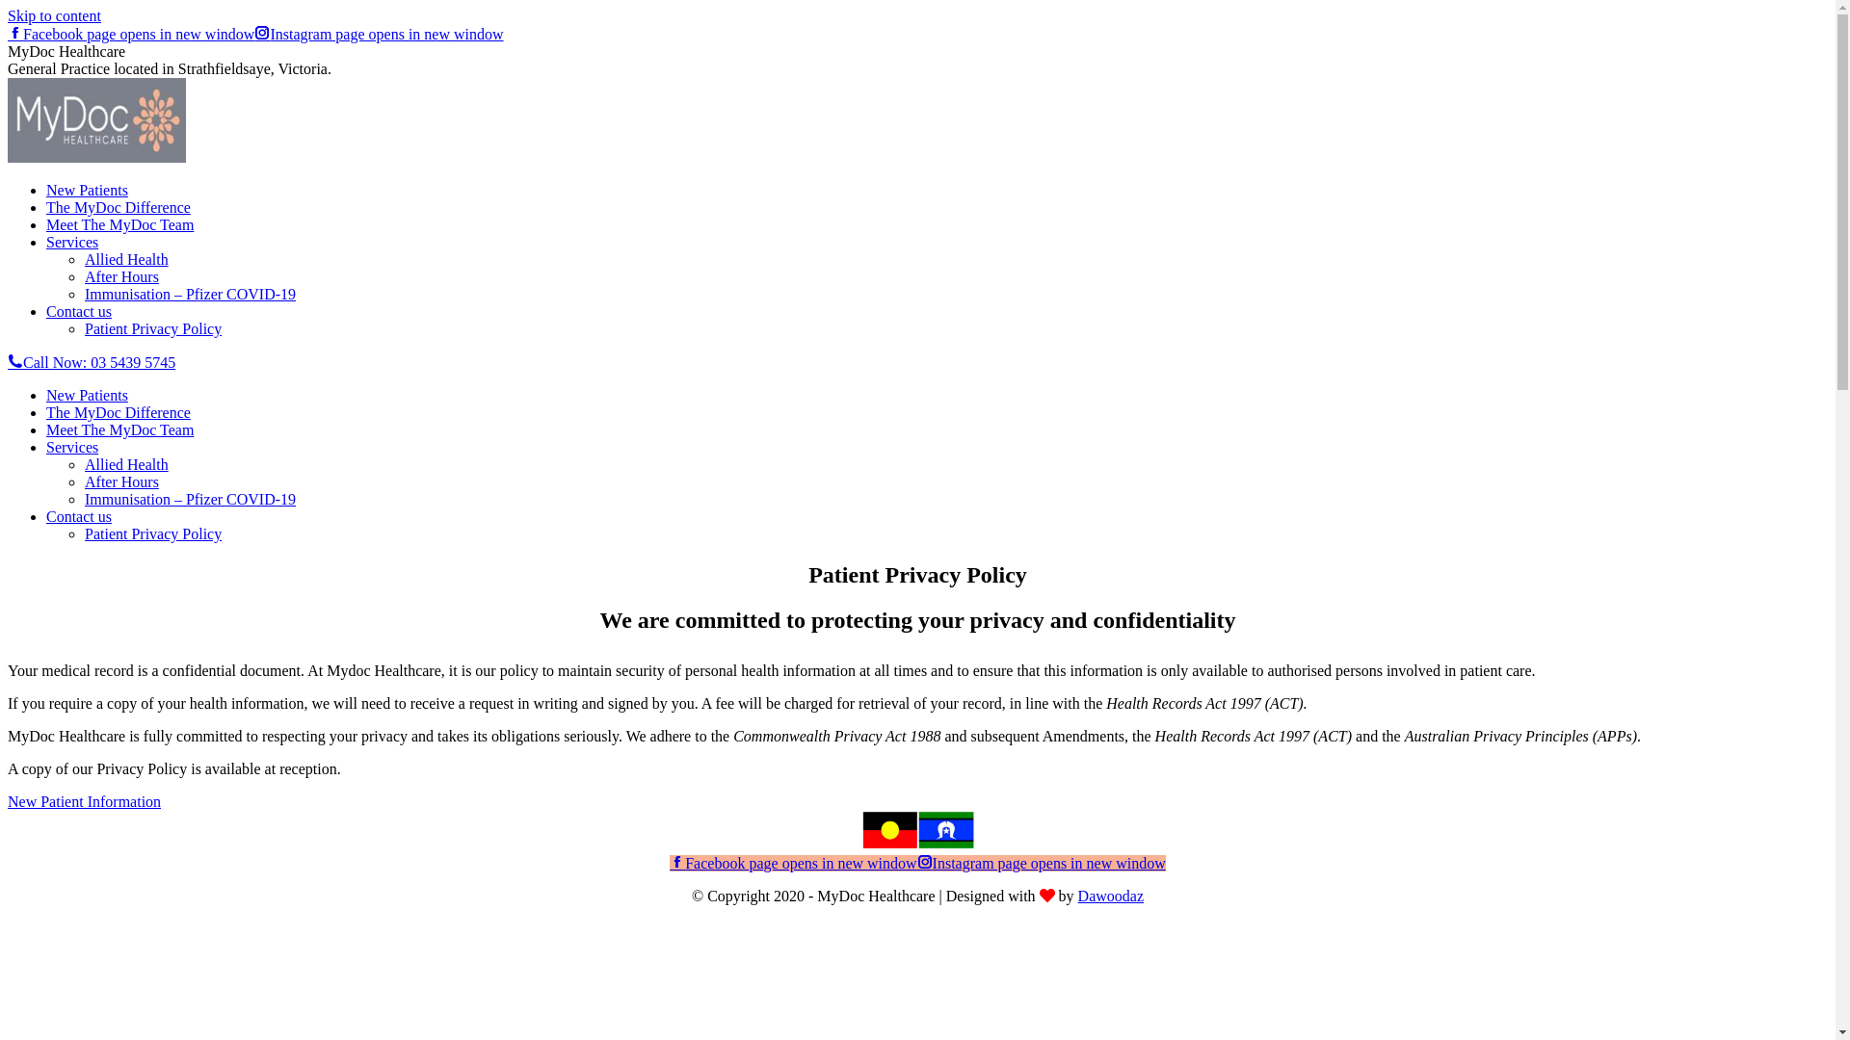 Image resolution: width=1850 pixels, height=1040 pixels. I want to click on Meet The MyDoc Team, so click(119, 225).